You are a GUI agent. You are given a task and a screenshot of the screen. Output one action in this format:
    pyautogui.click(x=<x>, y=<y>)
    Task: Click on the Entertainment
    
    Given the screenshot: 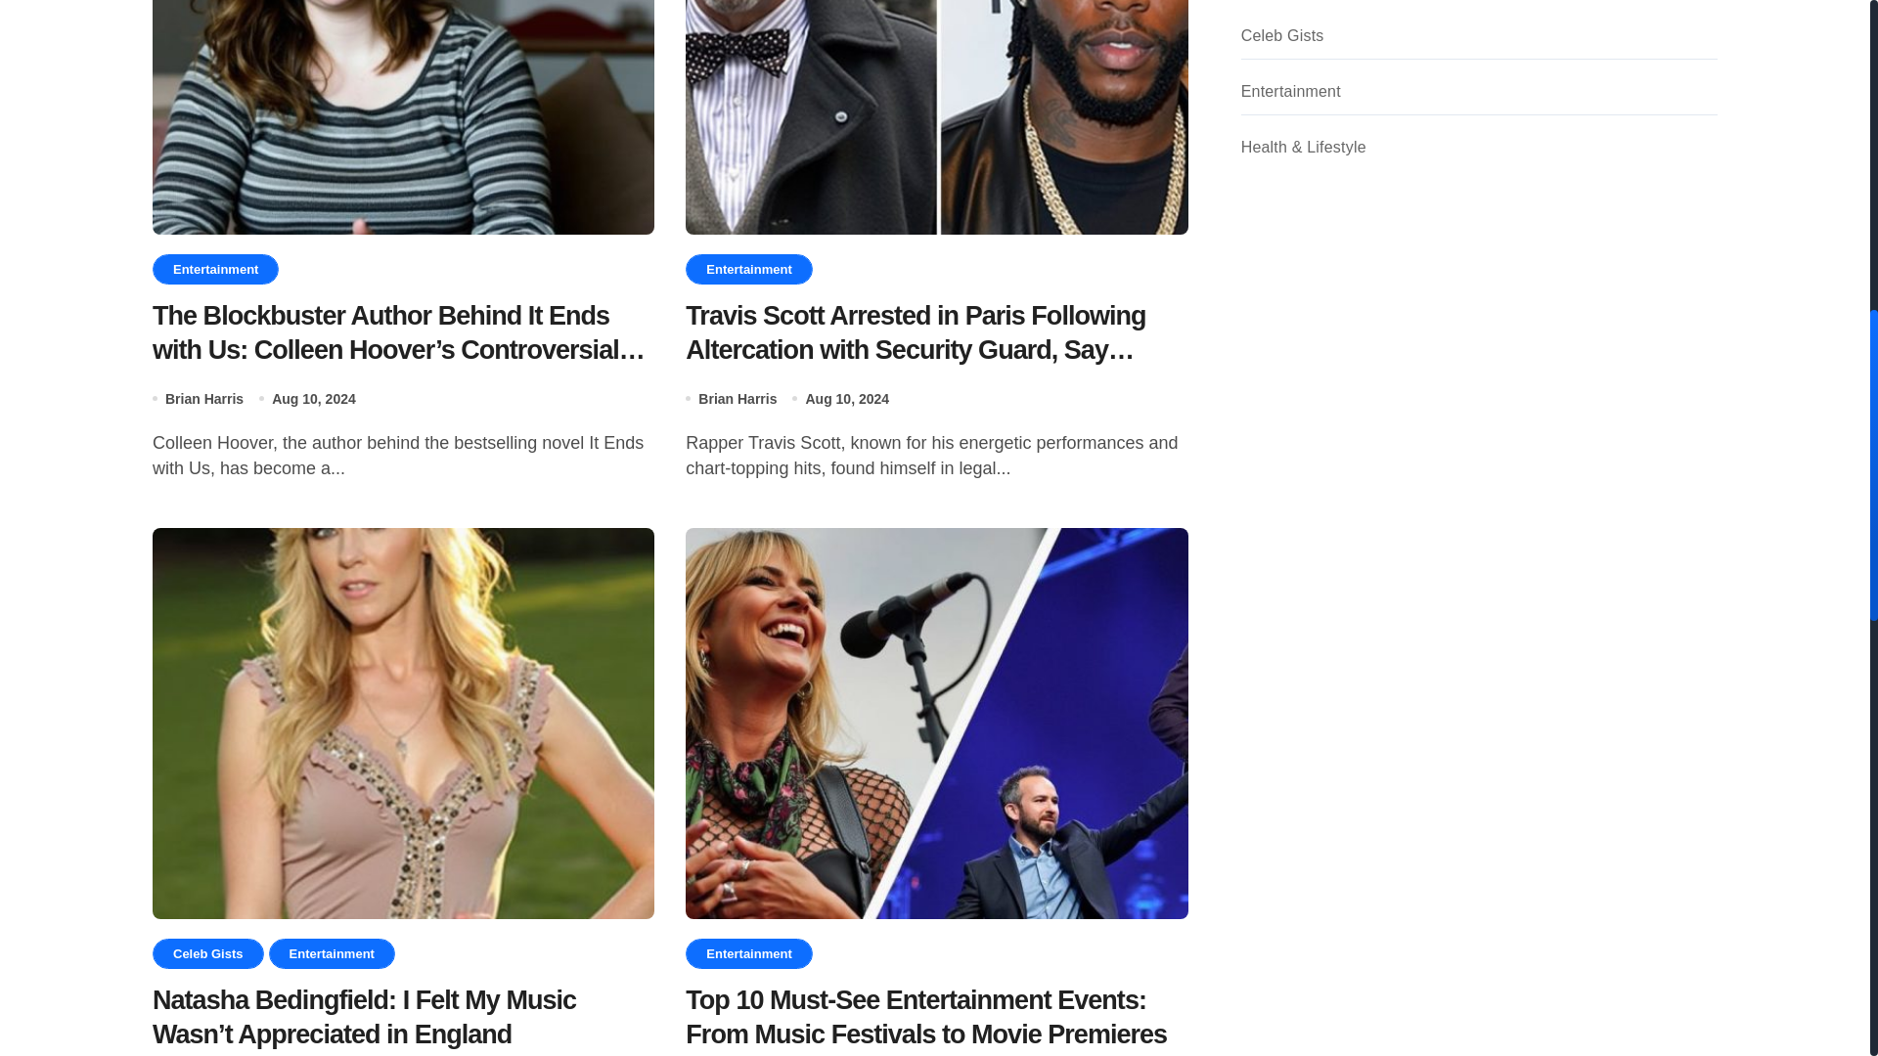 What is the action you would take?
    pyautogui.click(x=747, y=269)
    